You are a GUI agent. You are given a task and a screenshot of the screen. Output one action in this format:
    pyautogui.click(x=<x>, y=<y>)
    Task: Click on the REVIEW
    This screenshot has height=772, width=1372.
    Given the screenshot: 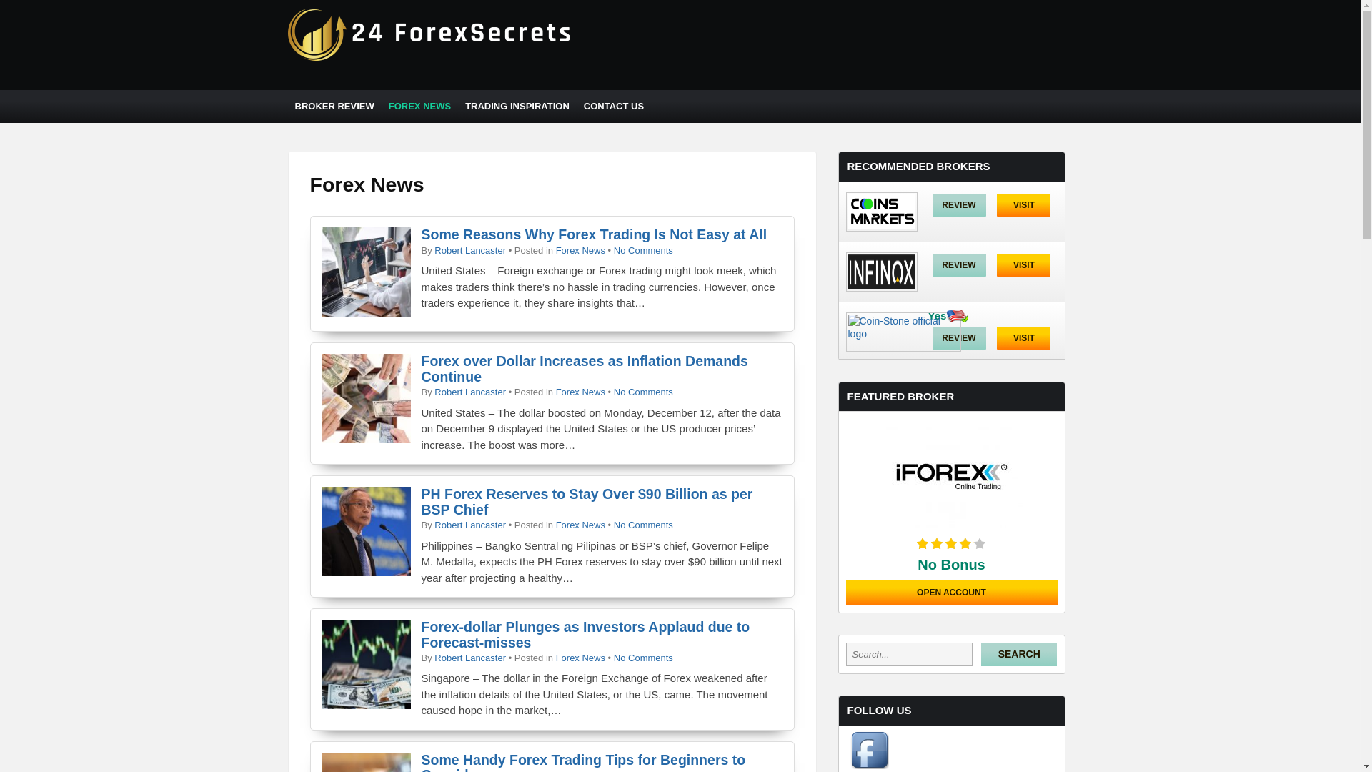 What is the action you would take?
    pyautogui.click(x=959, y=204)
    